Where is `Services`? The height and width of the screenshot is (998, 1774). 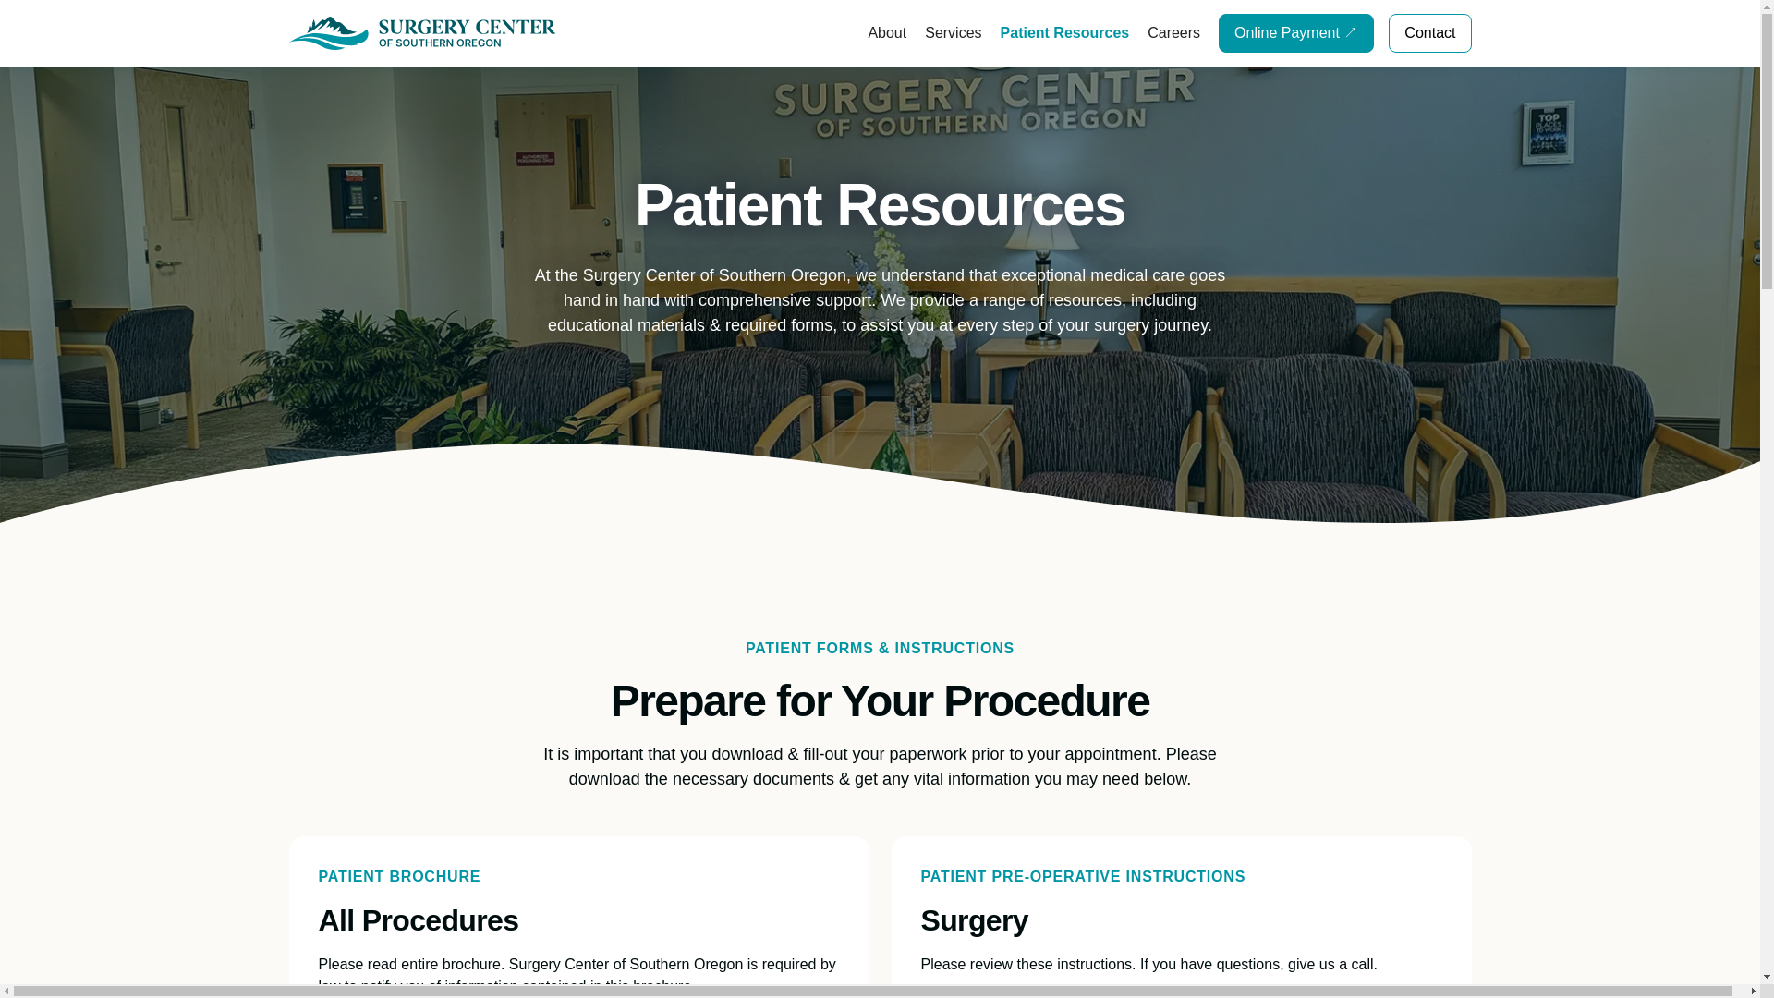 Services is located at coordinates (952, 33).